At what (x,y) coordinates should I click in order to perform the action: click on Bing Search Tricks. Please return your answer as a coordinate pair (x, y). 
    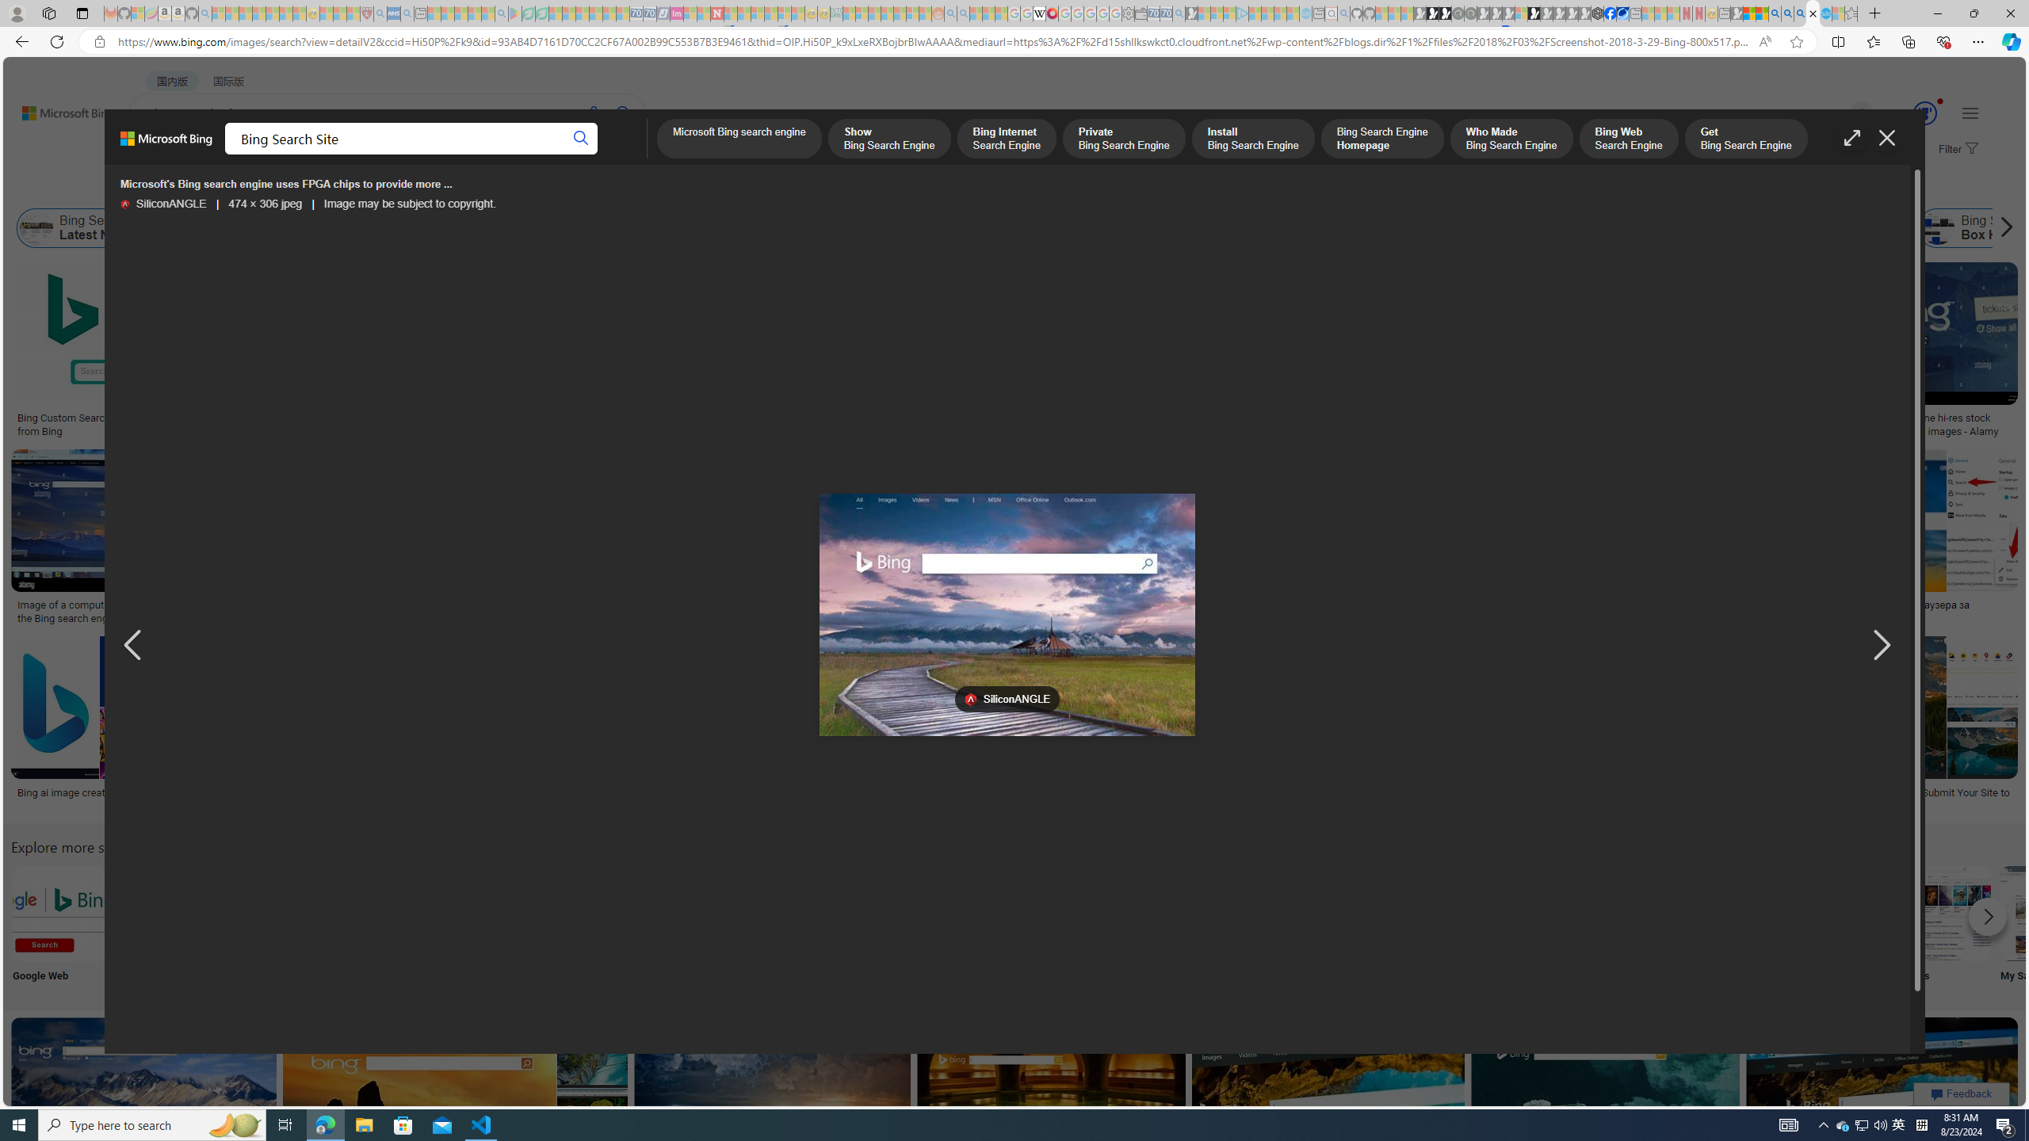
    Looking at the image, I should click on (1839, 913).